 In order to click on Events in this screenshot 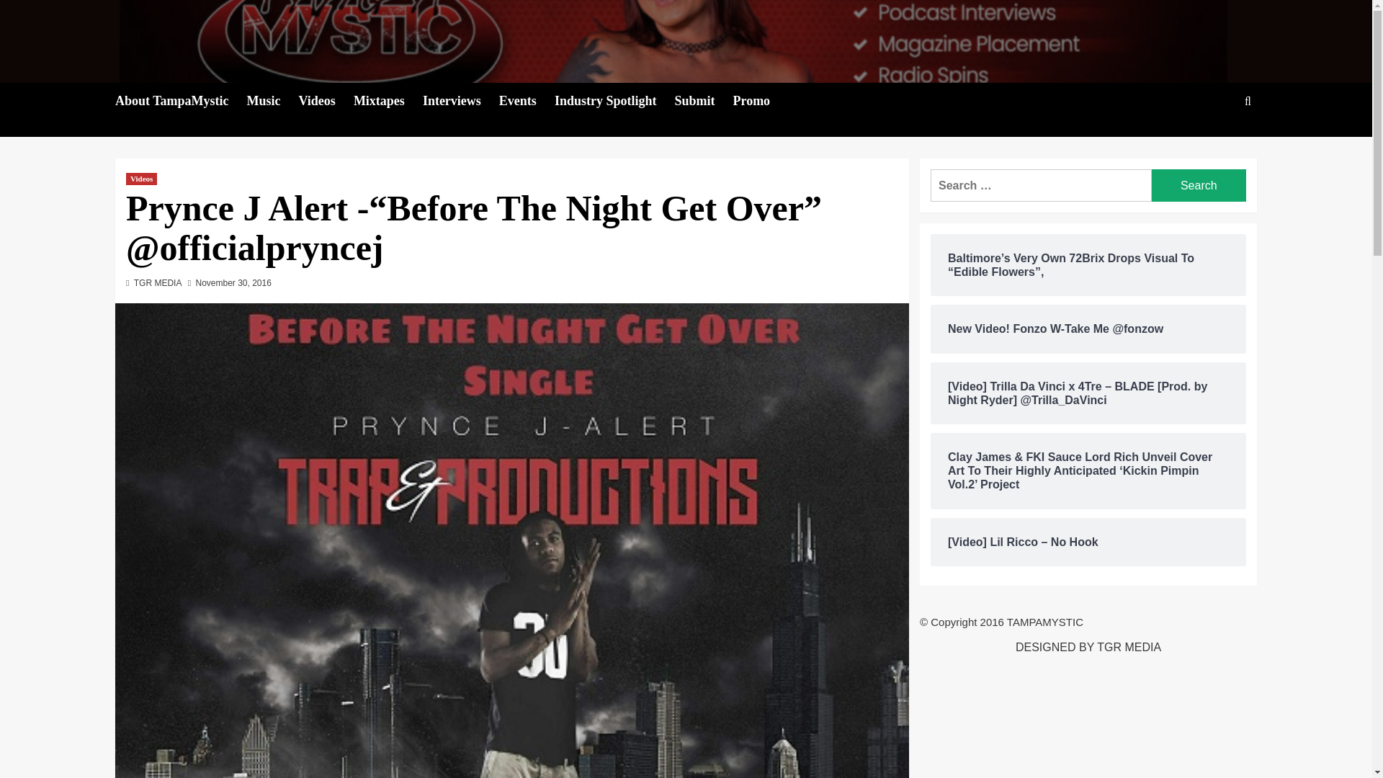, I will do `click(527, 101)`.